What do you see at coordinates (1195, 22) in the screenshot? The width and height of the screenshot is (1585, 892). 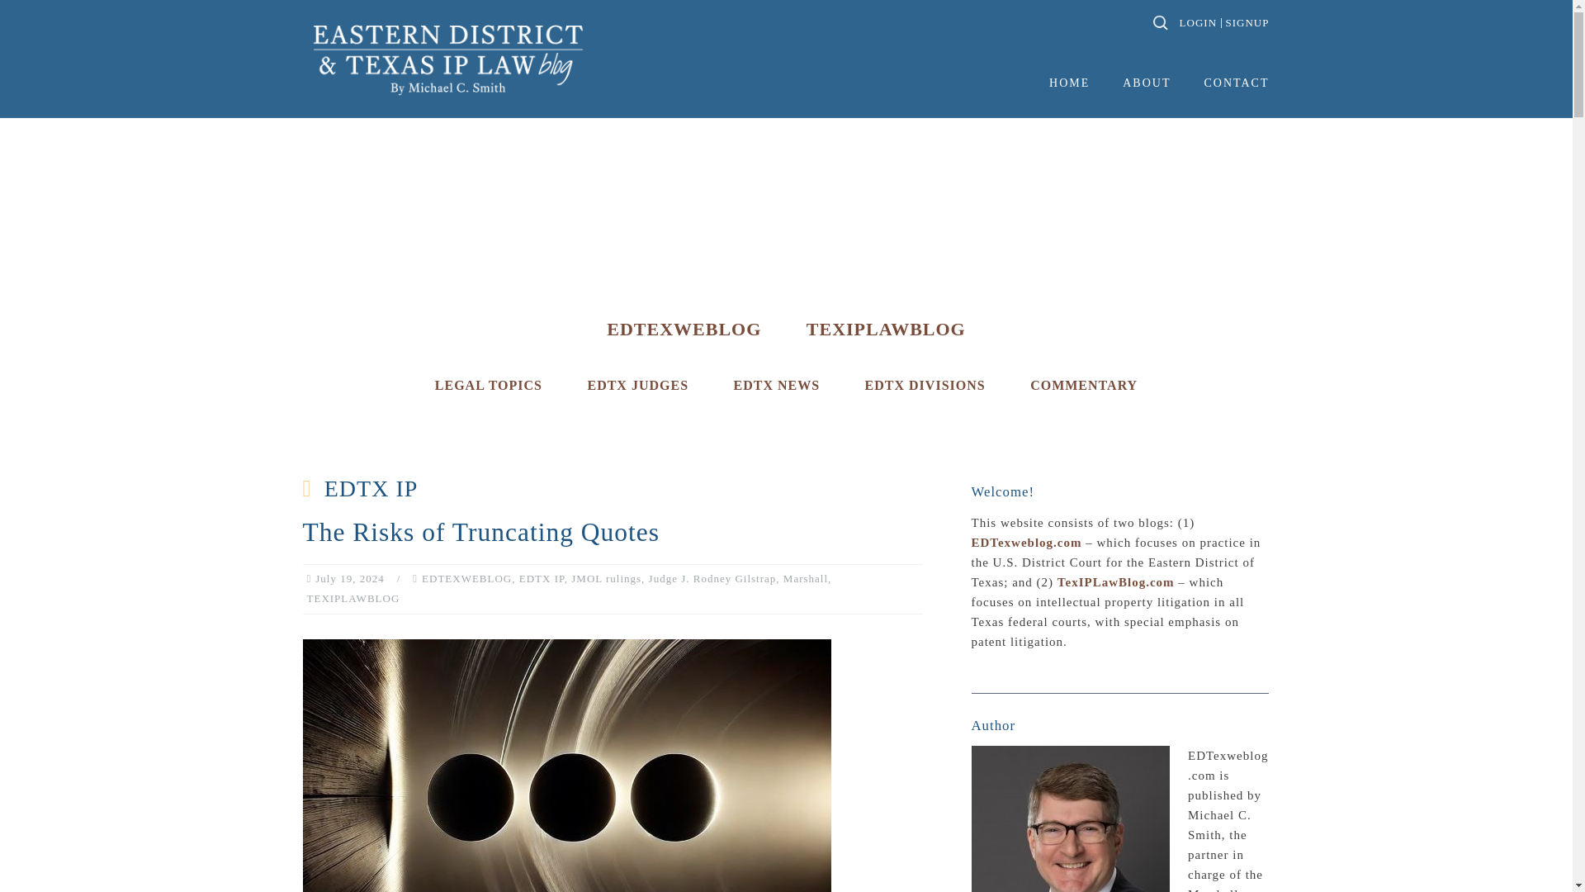 I see `LOGIN` at bounding box center [1195, 22].